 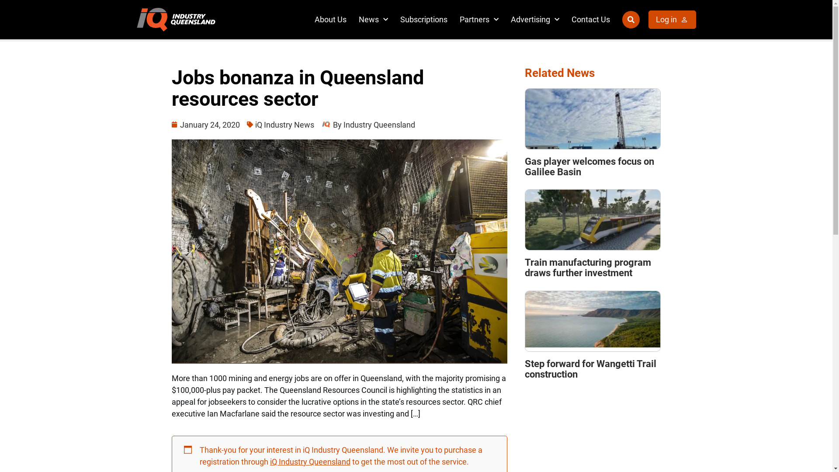 What do you see at coordinates (591, 369) in the screenshot?
I see `Step forward for Wangetti Trail construction` at bounding box center [591, 369].